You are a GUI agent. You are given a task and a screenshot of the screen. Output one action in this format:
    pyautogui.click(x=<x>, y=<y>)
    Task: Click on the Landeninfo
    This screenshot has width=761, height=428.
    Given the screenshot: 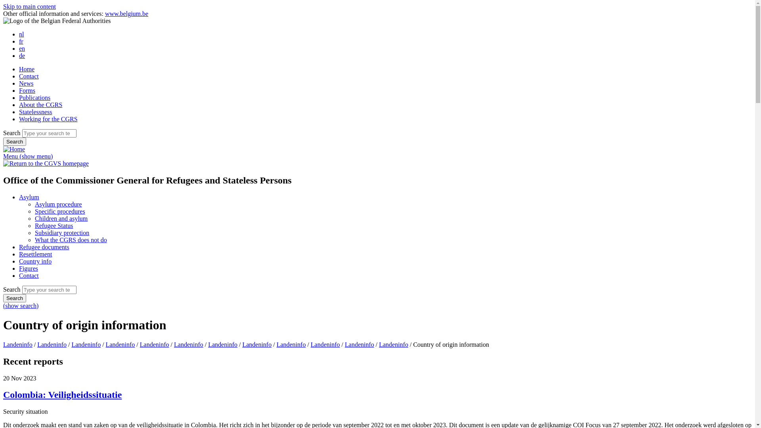 What is the action you would take?
    pyautogui.click(x=394, y=345)
    